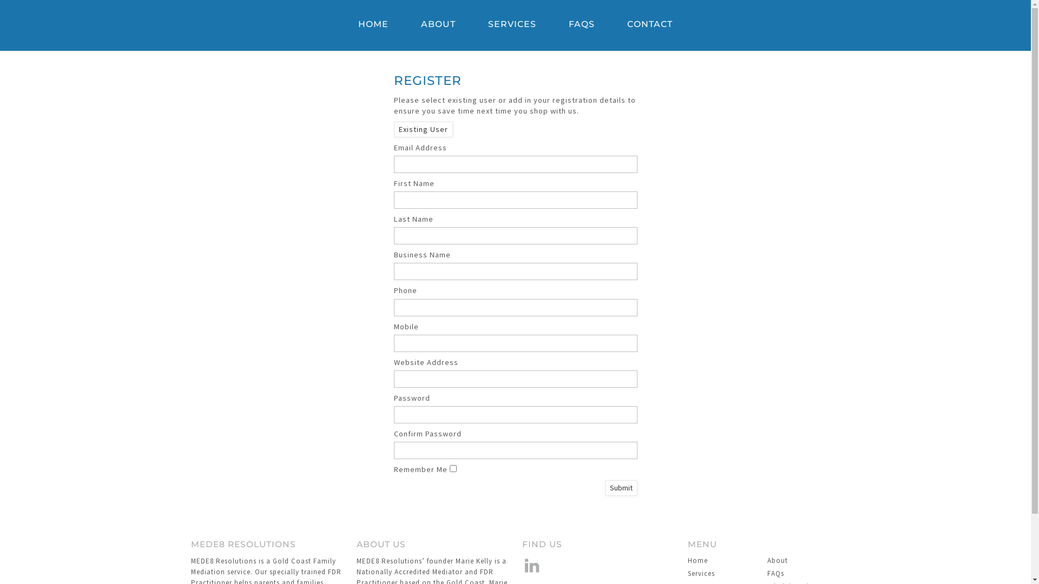  I want to click on Password, so click(516, 415).